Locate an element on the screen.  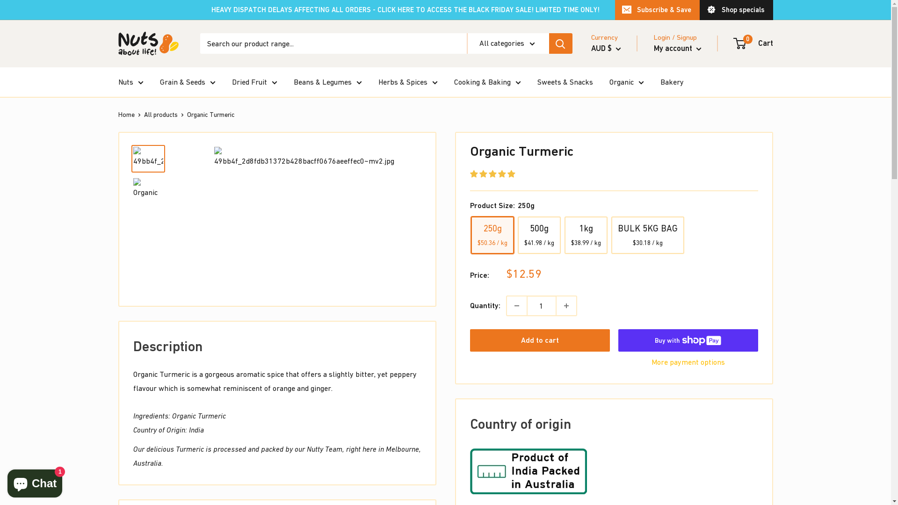
Nuts is located at coordinates (130, 82).